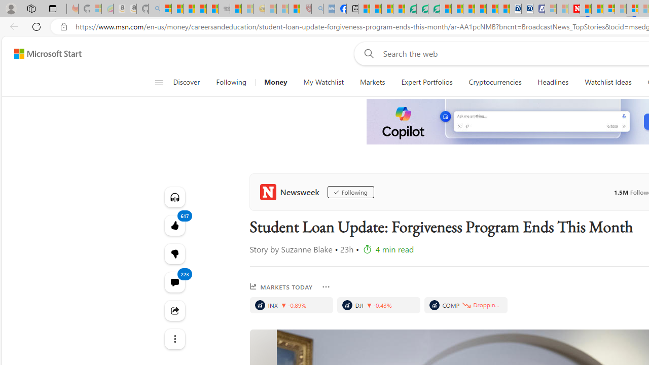  Describe the element at coordinates (369, 305) in the screenshot. I see `Price decrease` at that location.